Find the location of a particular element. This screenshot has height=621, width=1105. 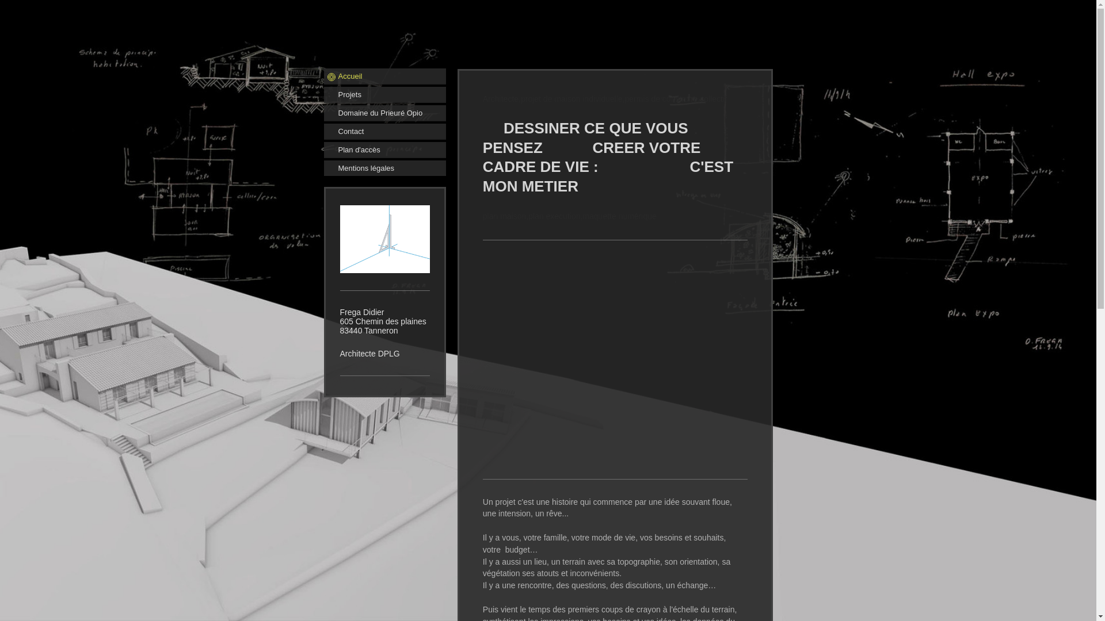

Accueil is located at coordinates (384, 76).